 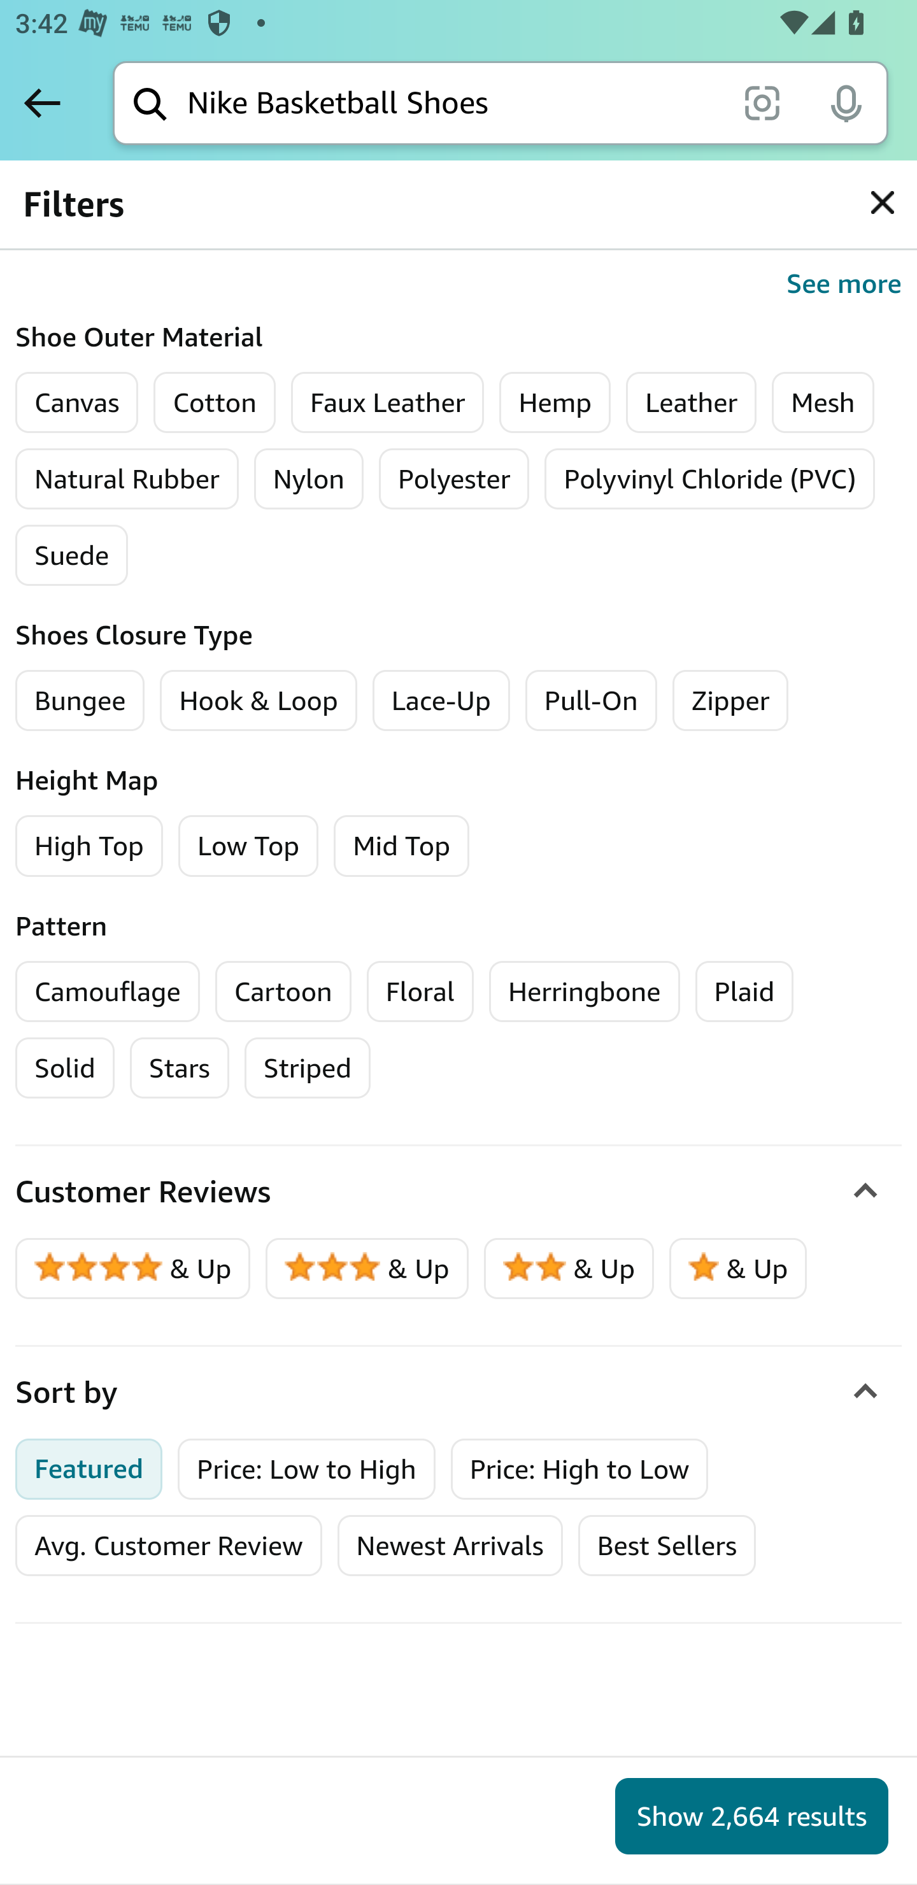 What do you see at coordinates (308, 479) in the screenshot?
I see `Nylon` at bounding box center [308, 479].